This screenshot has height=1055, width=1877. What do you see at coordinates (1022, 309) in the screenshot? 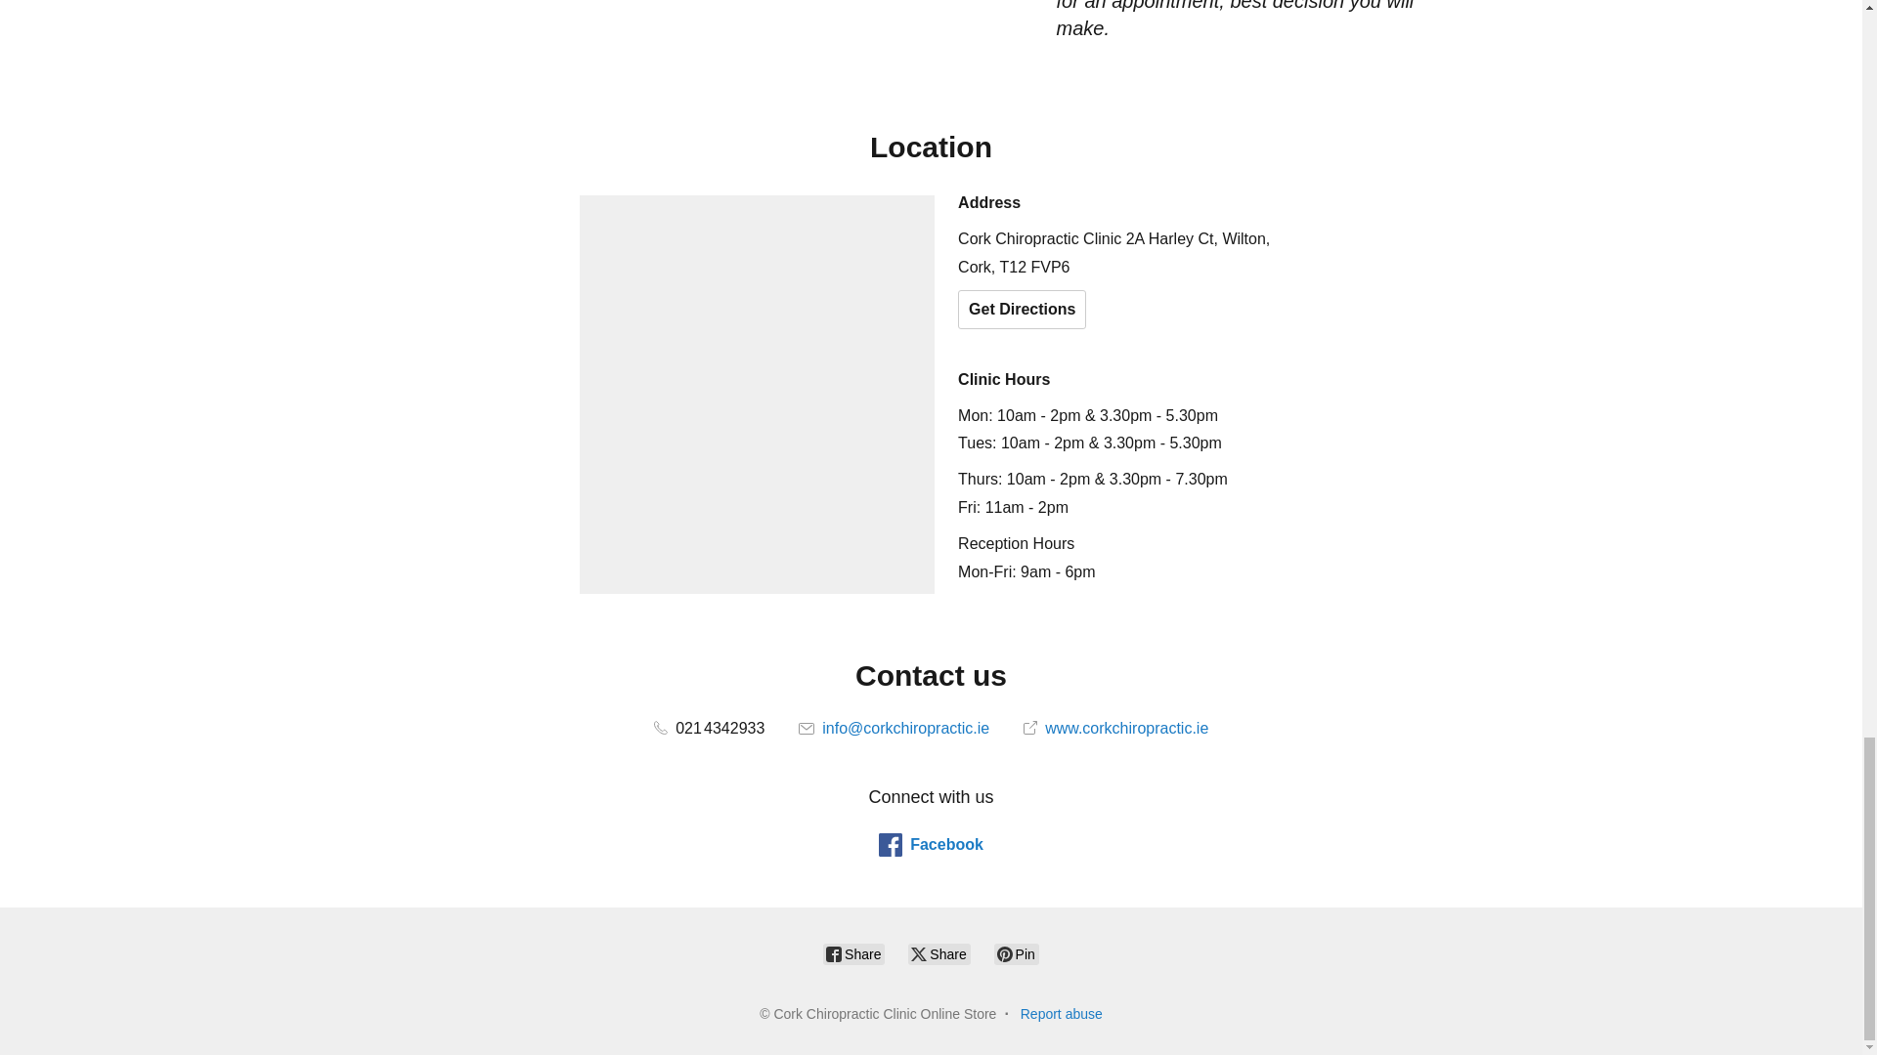
I see `Get Directions` at bounding box center [1022, 309].